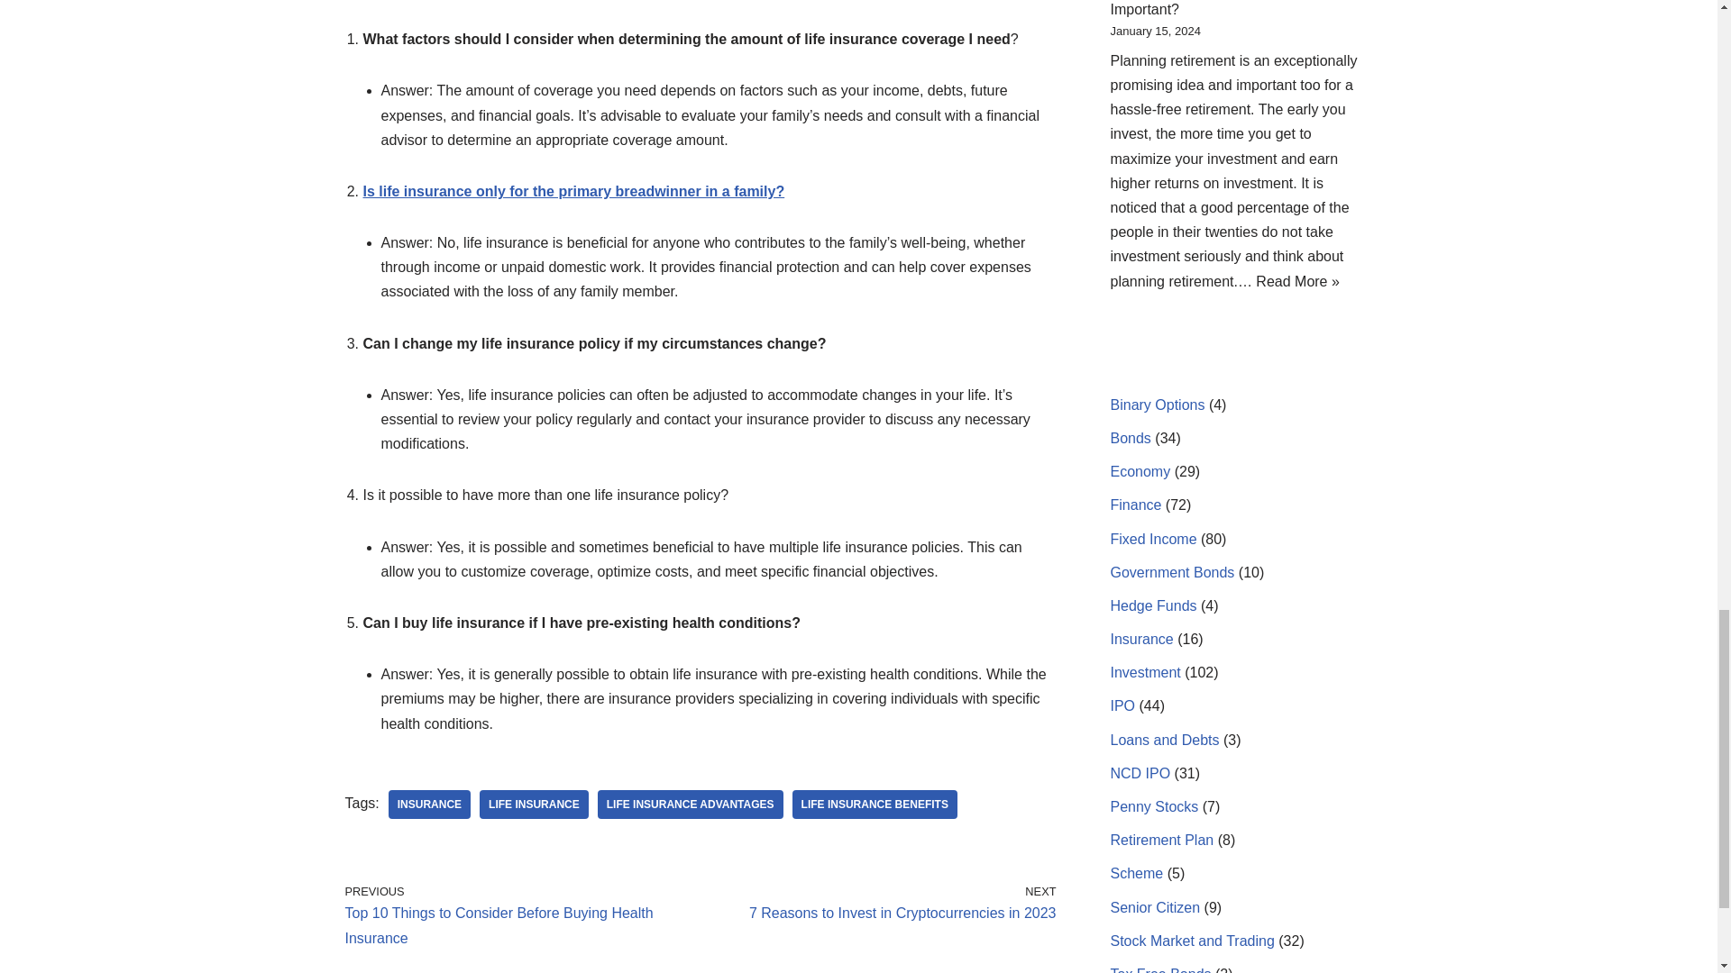  I want to click on Insurance, so click(875, 804).